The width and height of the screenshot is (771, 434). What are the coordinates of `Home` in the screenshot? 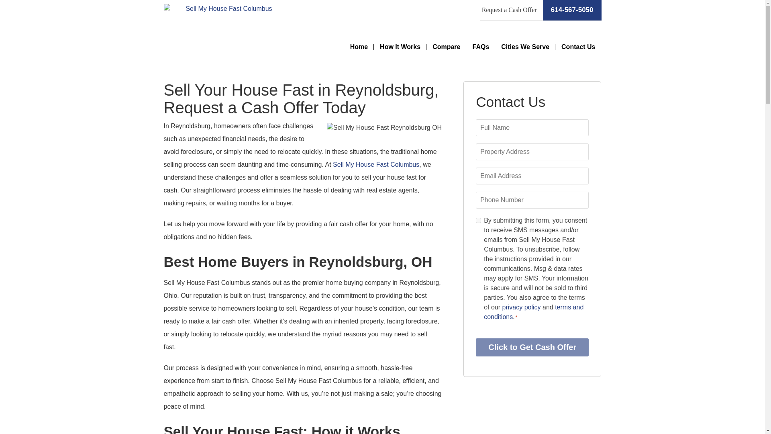 It's located at (359, 47).